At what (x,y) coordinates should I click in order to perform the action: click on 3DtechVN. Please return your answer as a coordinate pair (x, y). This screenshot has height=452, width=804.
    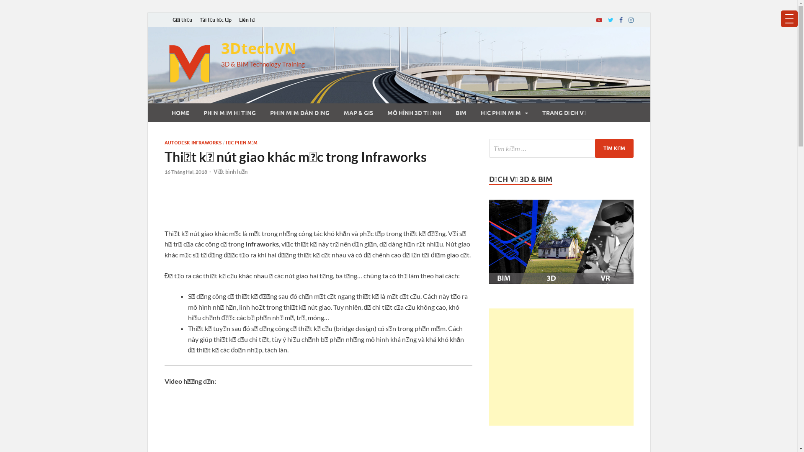
    Looking at the image, I should click on (259, 49).